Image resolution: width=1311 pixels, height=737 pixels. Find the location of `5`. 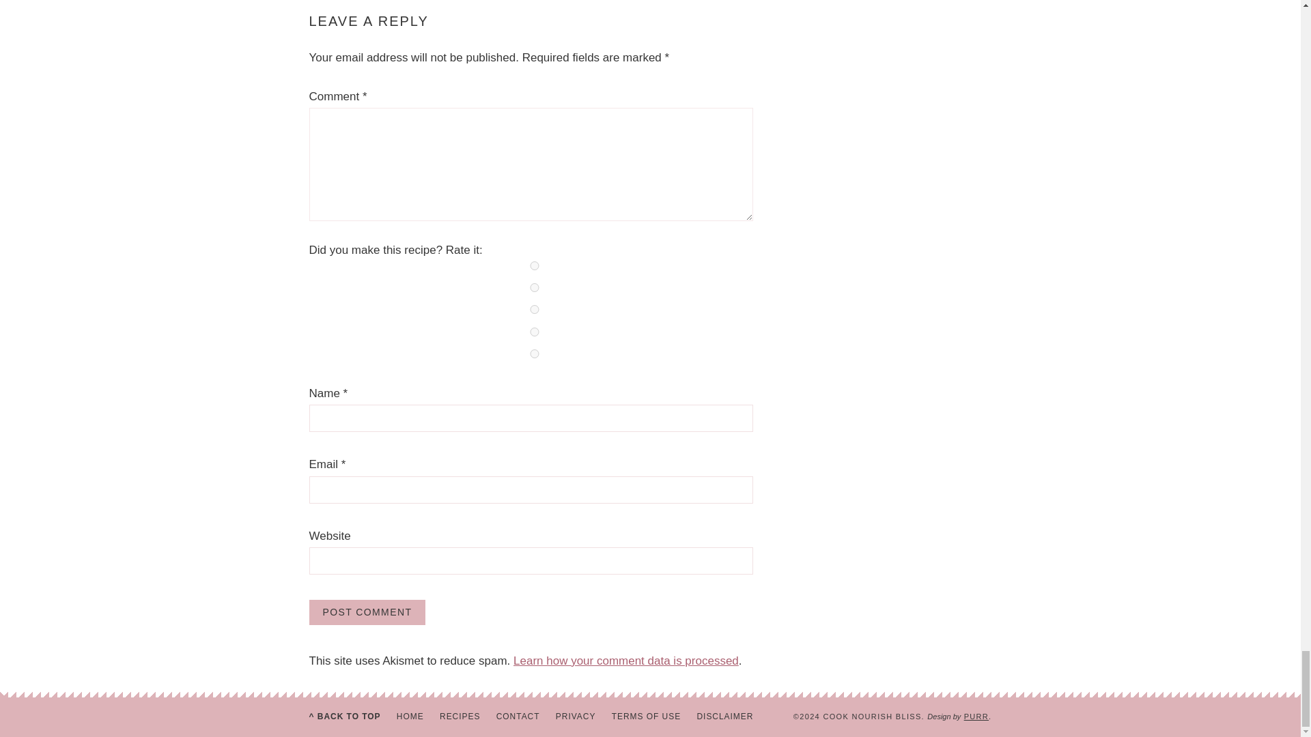

5 is located at coordinates (534, 353).